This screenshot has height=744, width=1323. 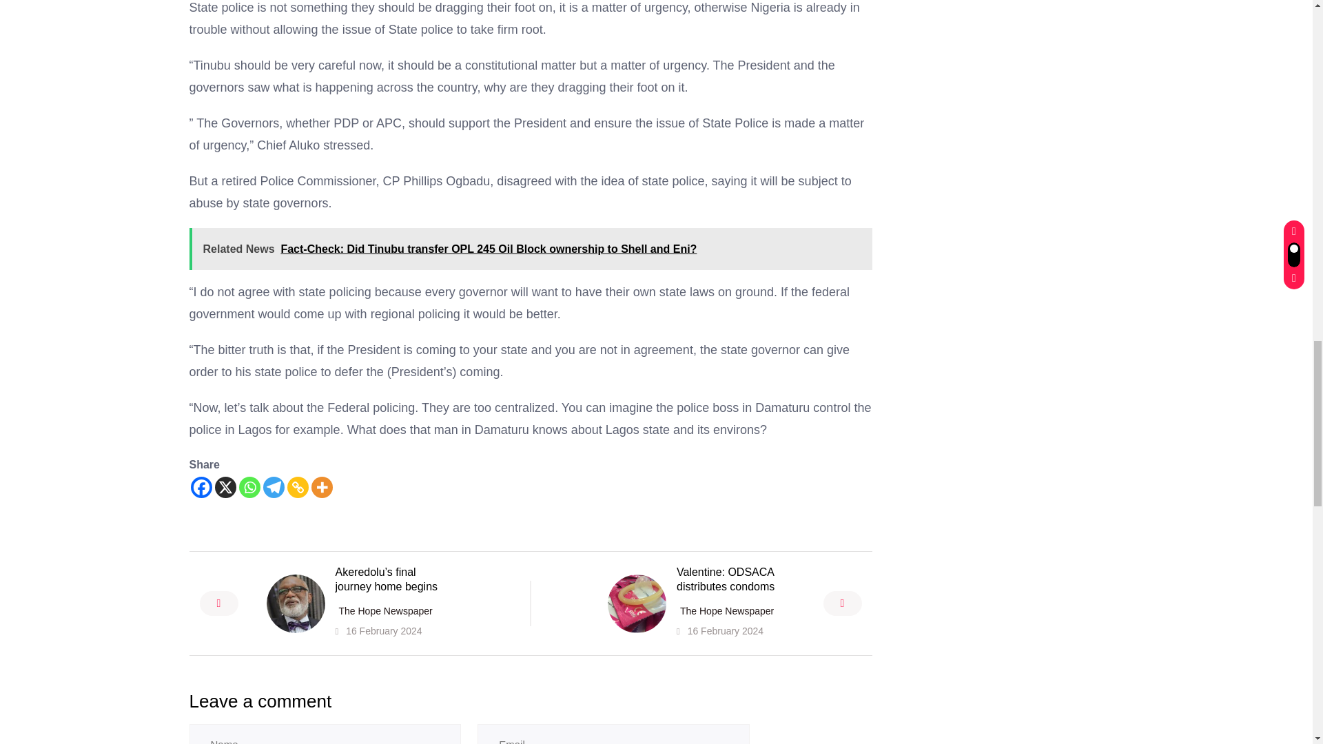 I want to click on More, so click(x=322, y=487).